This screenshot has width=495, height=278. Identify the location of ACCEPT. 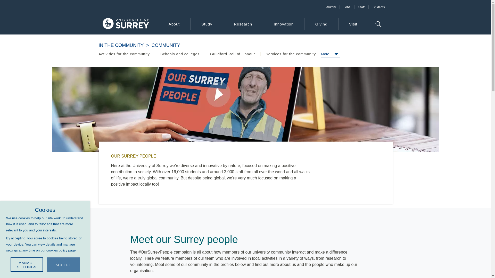
(63, 265).